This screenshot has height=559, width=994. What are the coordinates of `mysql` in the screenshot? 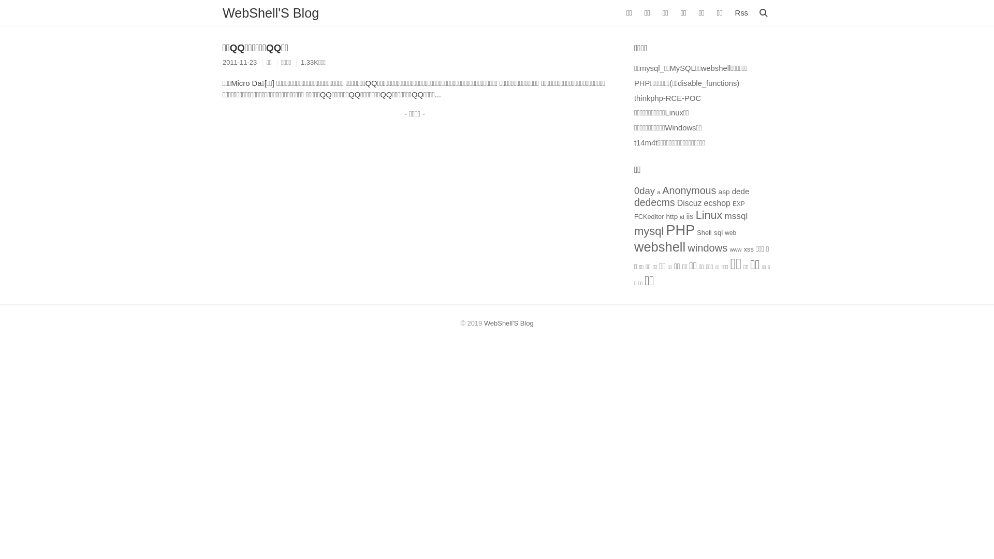 It's located at (649, 231).